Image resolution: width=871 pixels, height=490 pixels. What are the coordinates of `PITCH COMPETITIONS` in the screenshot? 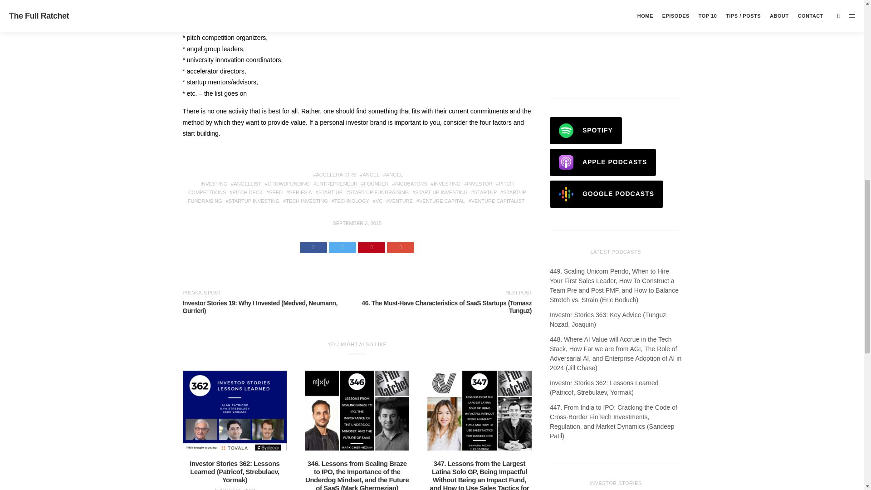 It's located at (351, 188).